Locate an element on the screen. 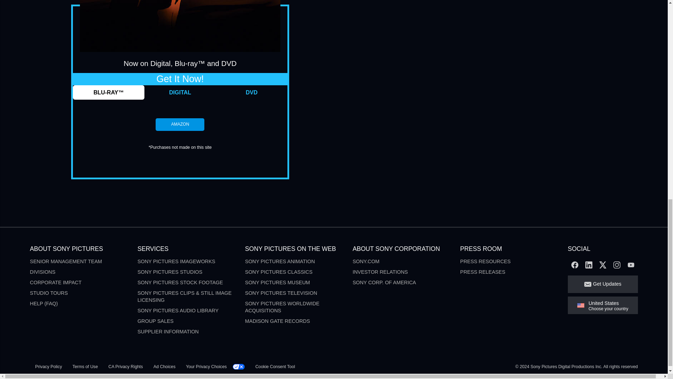 This screenshot has height=379, width=673. SENIOR MANAGEMENT TEAM is located at coordinates (66, 261).